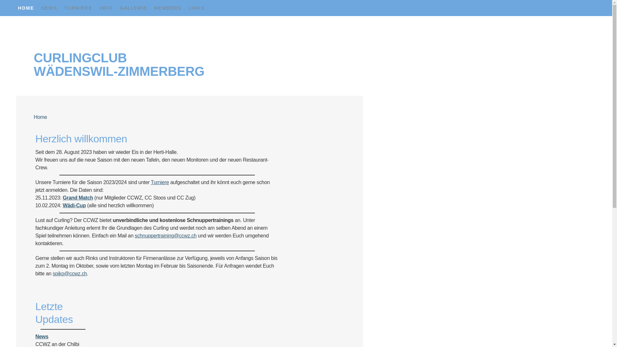 Image resolution: width=617 pixels, height=347 pixels. Describe the element at coordinates (42, 117) in the screenshot. I see `Home` at that location.